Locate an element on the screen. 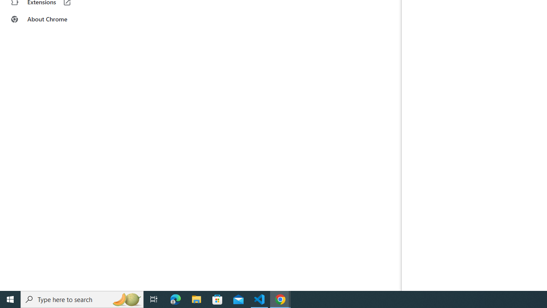  About Chrome is located at coordinates (53, 19).